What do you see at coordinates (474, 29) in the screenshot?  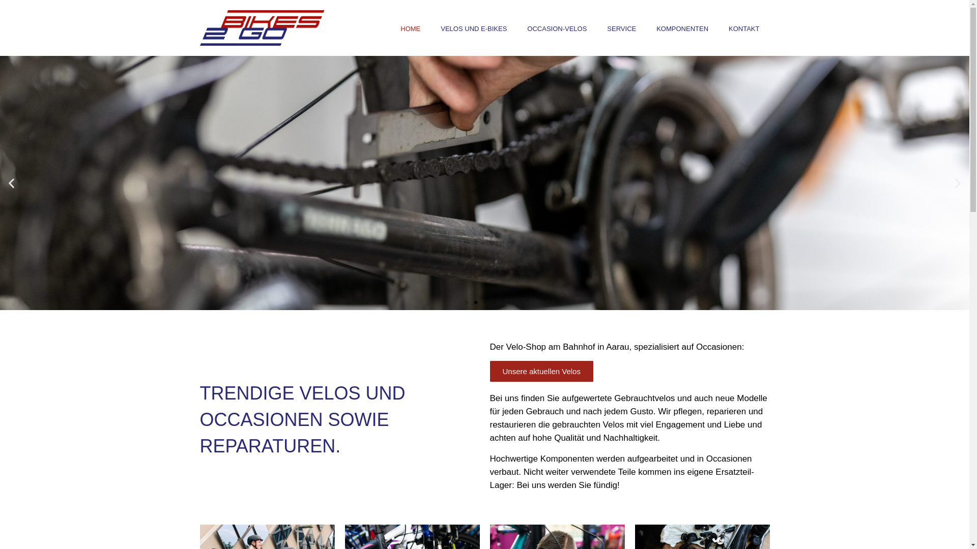 I see `VELOS UND E-BIKES` at bounding box center [474, 29].